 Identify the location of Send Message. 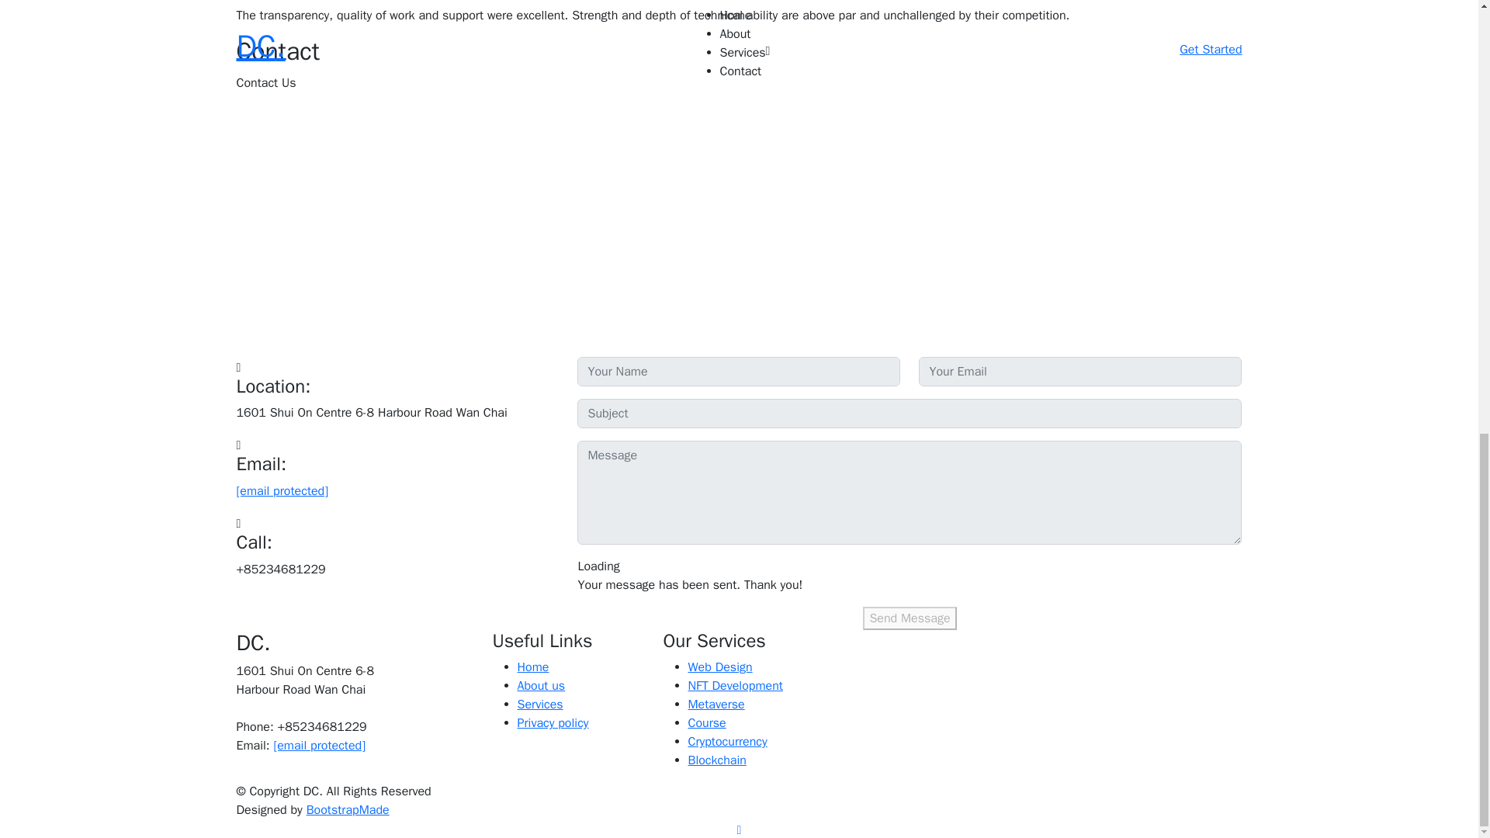
(910, 618).